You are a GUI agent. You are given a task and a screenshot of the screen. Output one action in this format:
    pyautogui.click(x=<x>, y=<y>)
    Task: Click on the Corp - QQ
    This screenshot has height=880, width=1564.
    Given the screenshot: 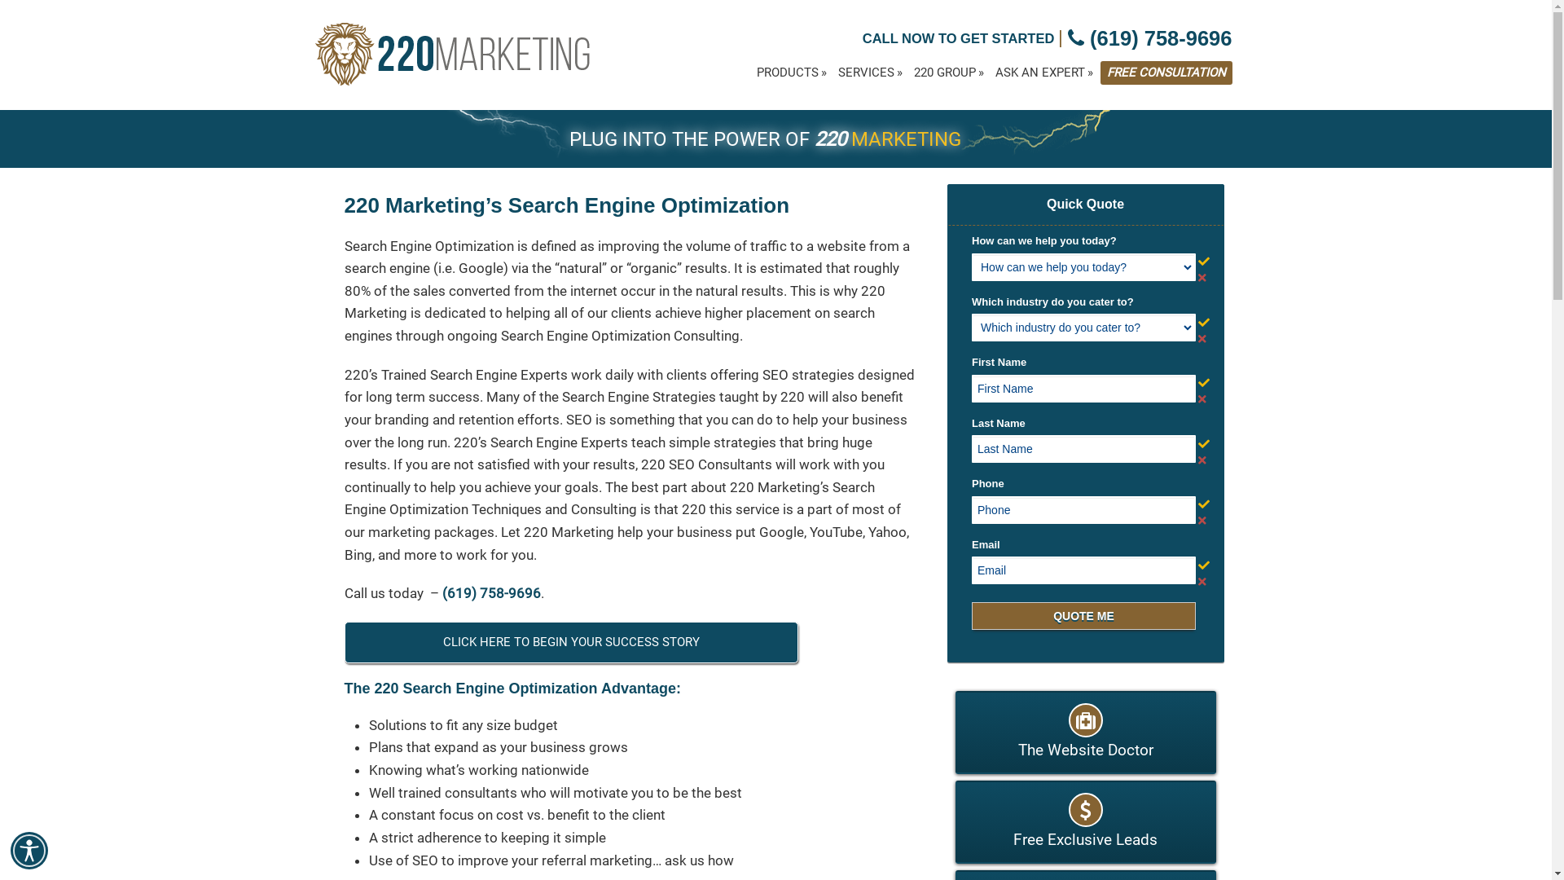 What is the action you would take?
    pyautogui.click(x=1092, y=435)
    